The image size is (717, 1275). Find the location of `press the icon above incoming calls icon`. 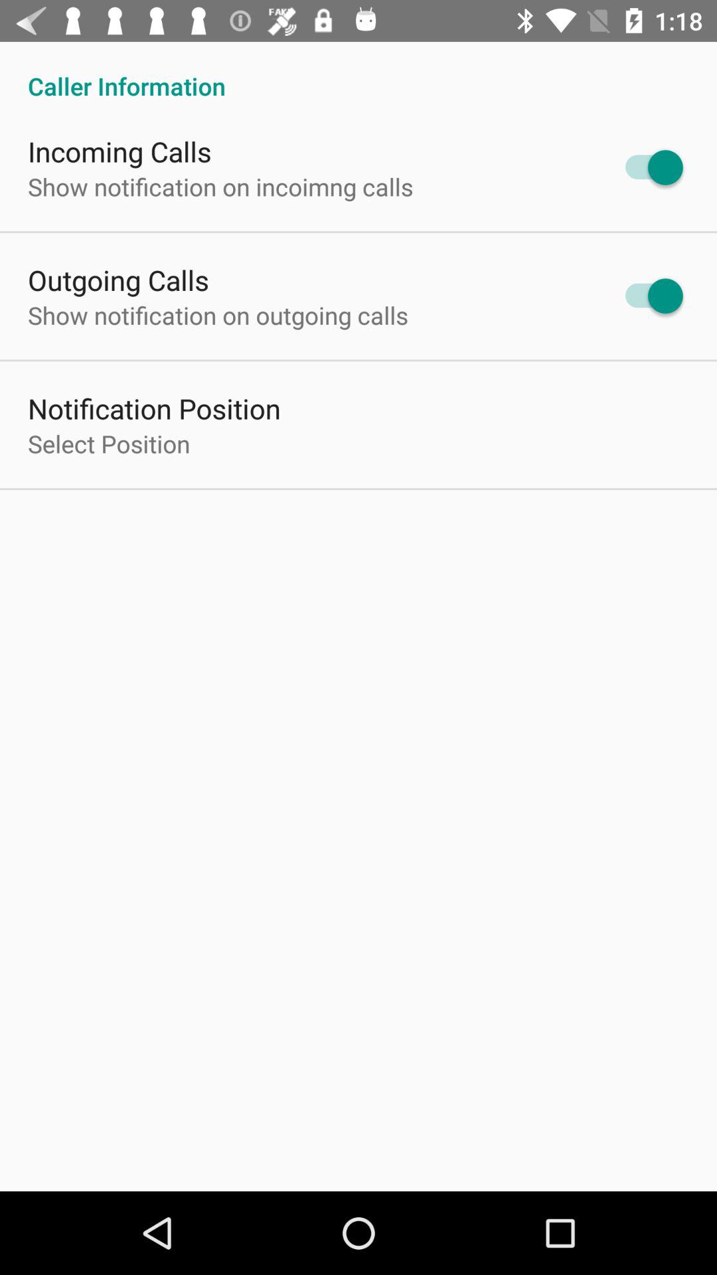

press the icon above incoming calls icon is located at coordinates (358, 72).